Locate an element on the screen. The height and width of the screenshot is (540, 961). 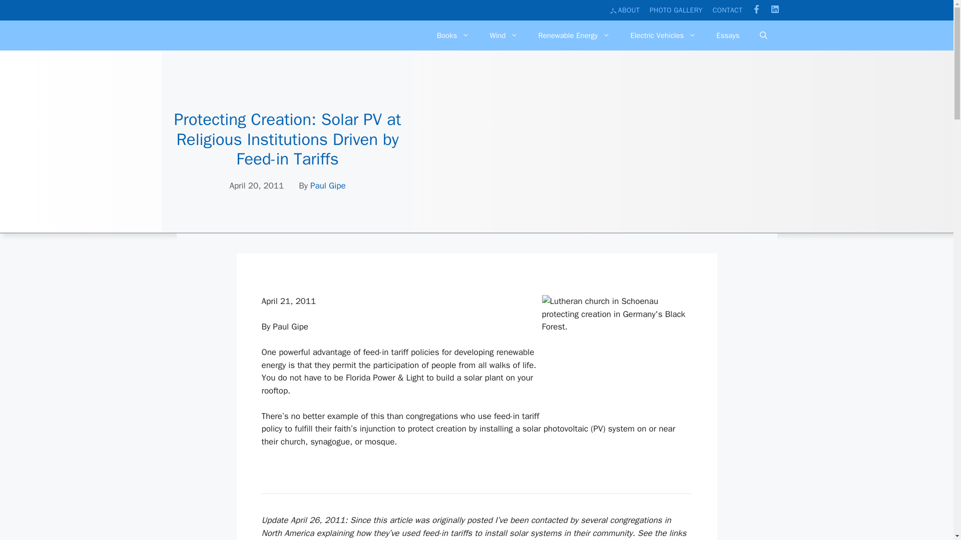
PHOTO GALLERY is located at coordinates (676, 10).